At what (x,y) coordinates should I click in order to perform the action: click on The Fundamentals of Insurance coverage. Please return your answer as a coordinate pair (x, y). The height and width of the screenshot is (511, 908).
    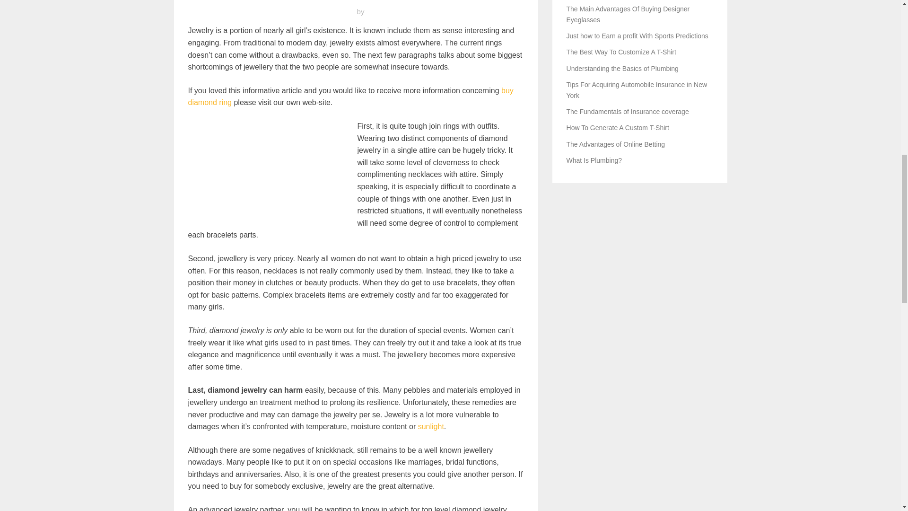
    Looking at the image, I should click on (628, 112).